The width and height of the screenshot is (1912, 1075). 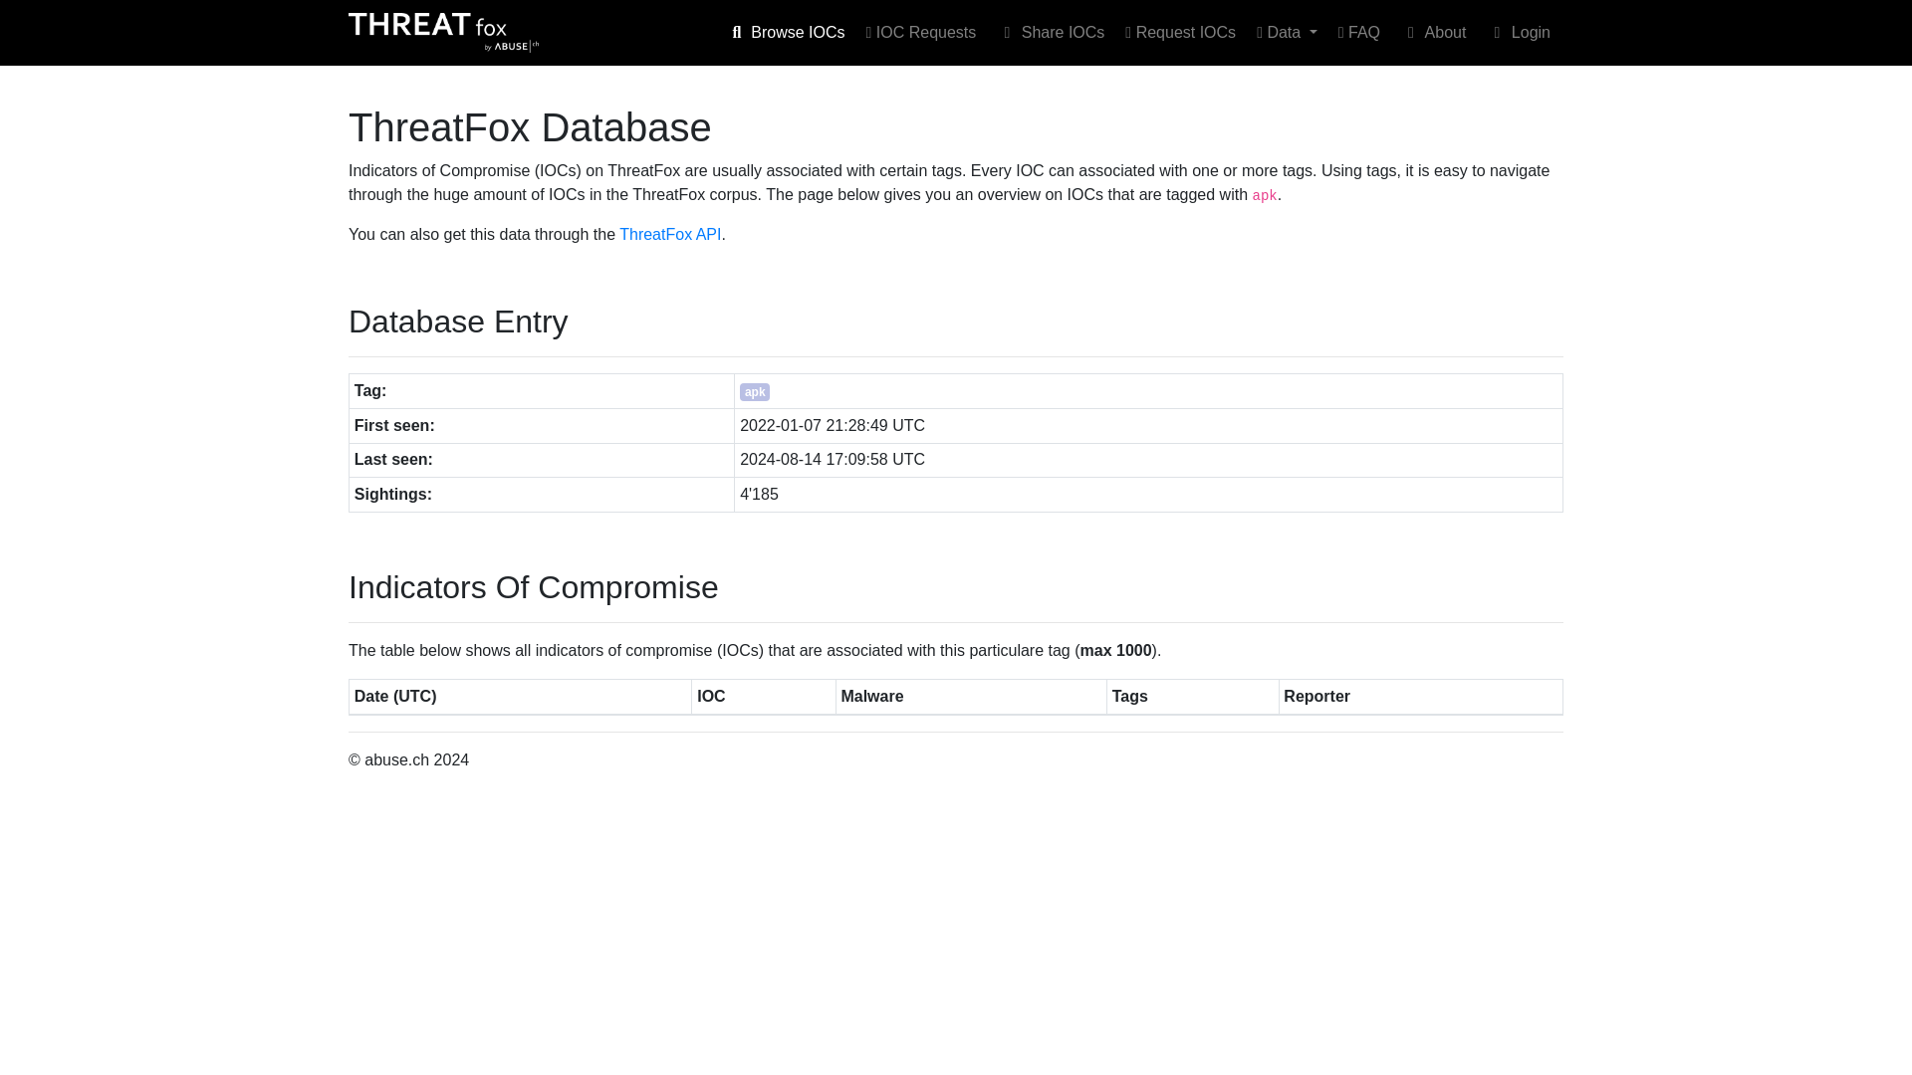 What do you see at coordinates (1358, 32) in the screenshot?
I see `FAQ` at bounding box center [1358, 32].